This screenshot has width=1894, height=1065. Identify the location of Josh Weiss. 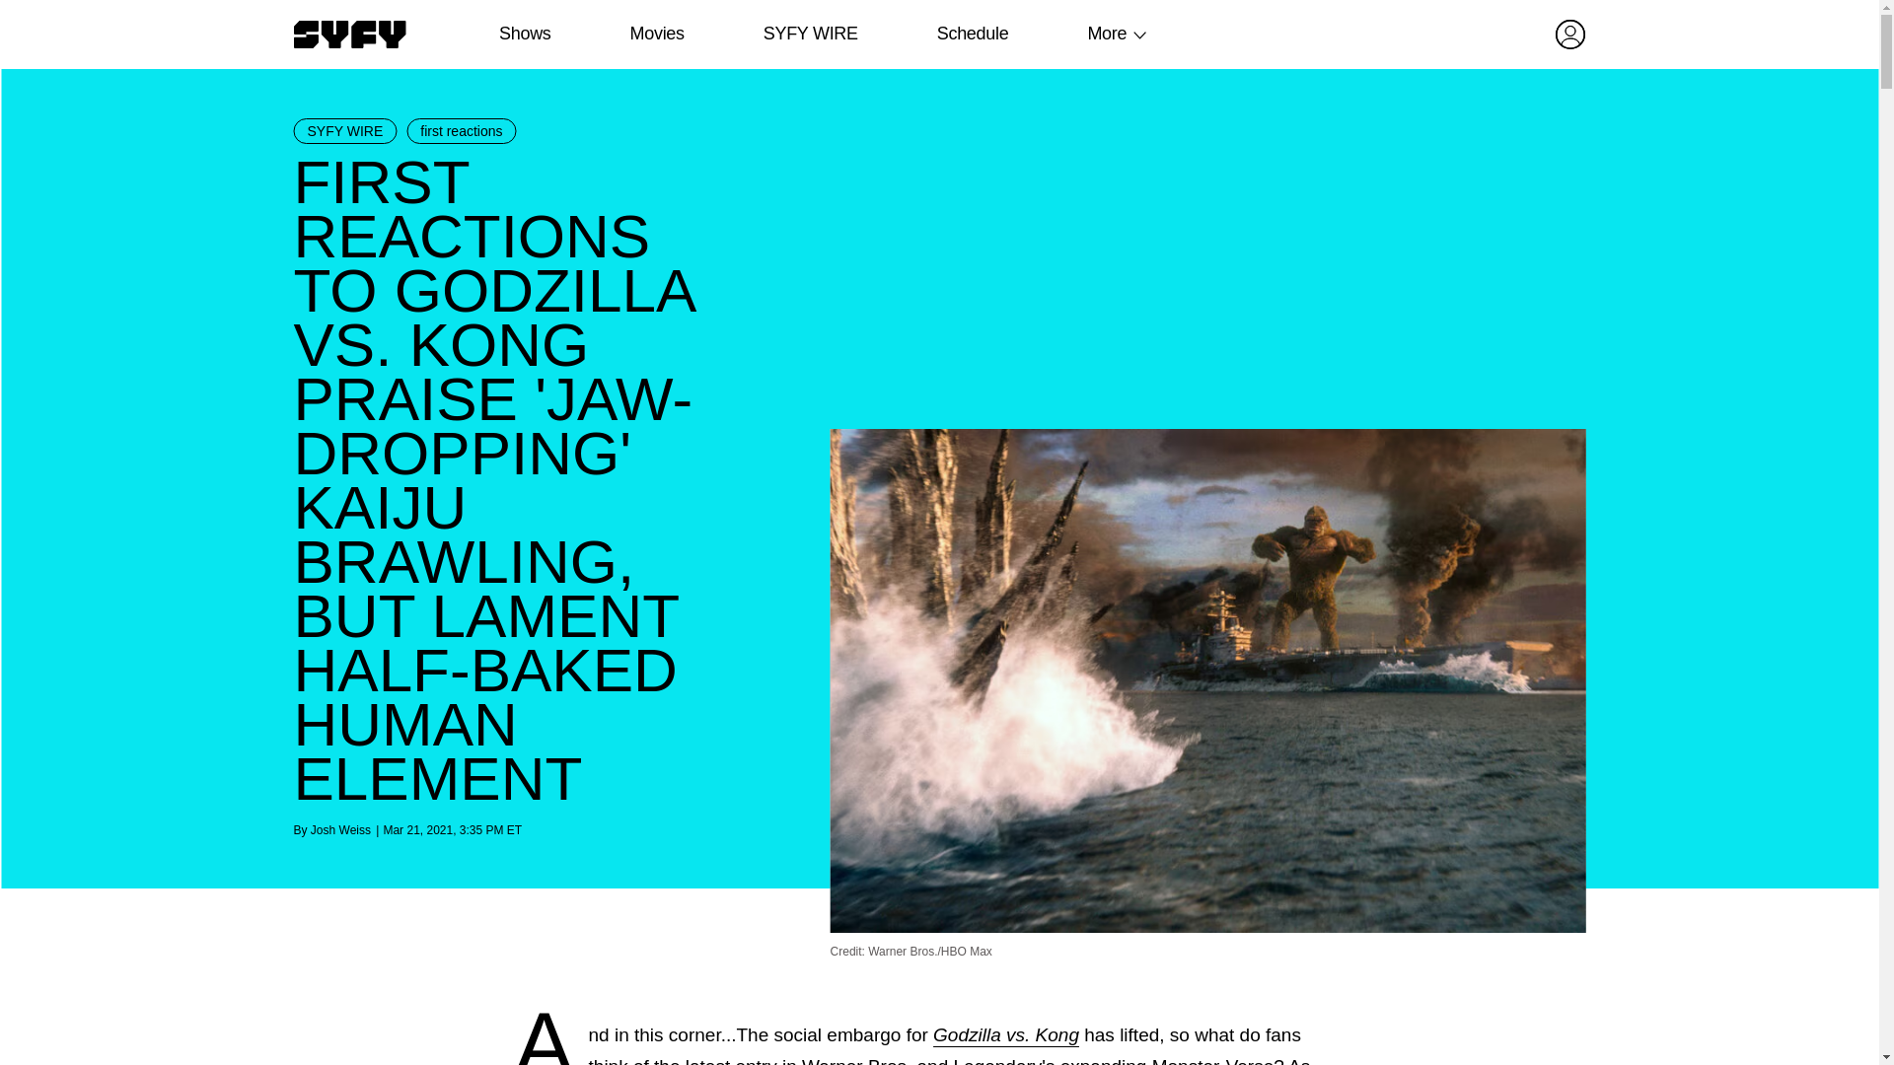
(340, 829).